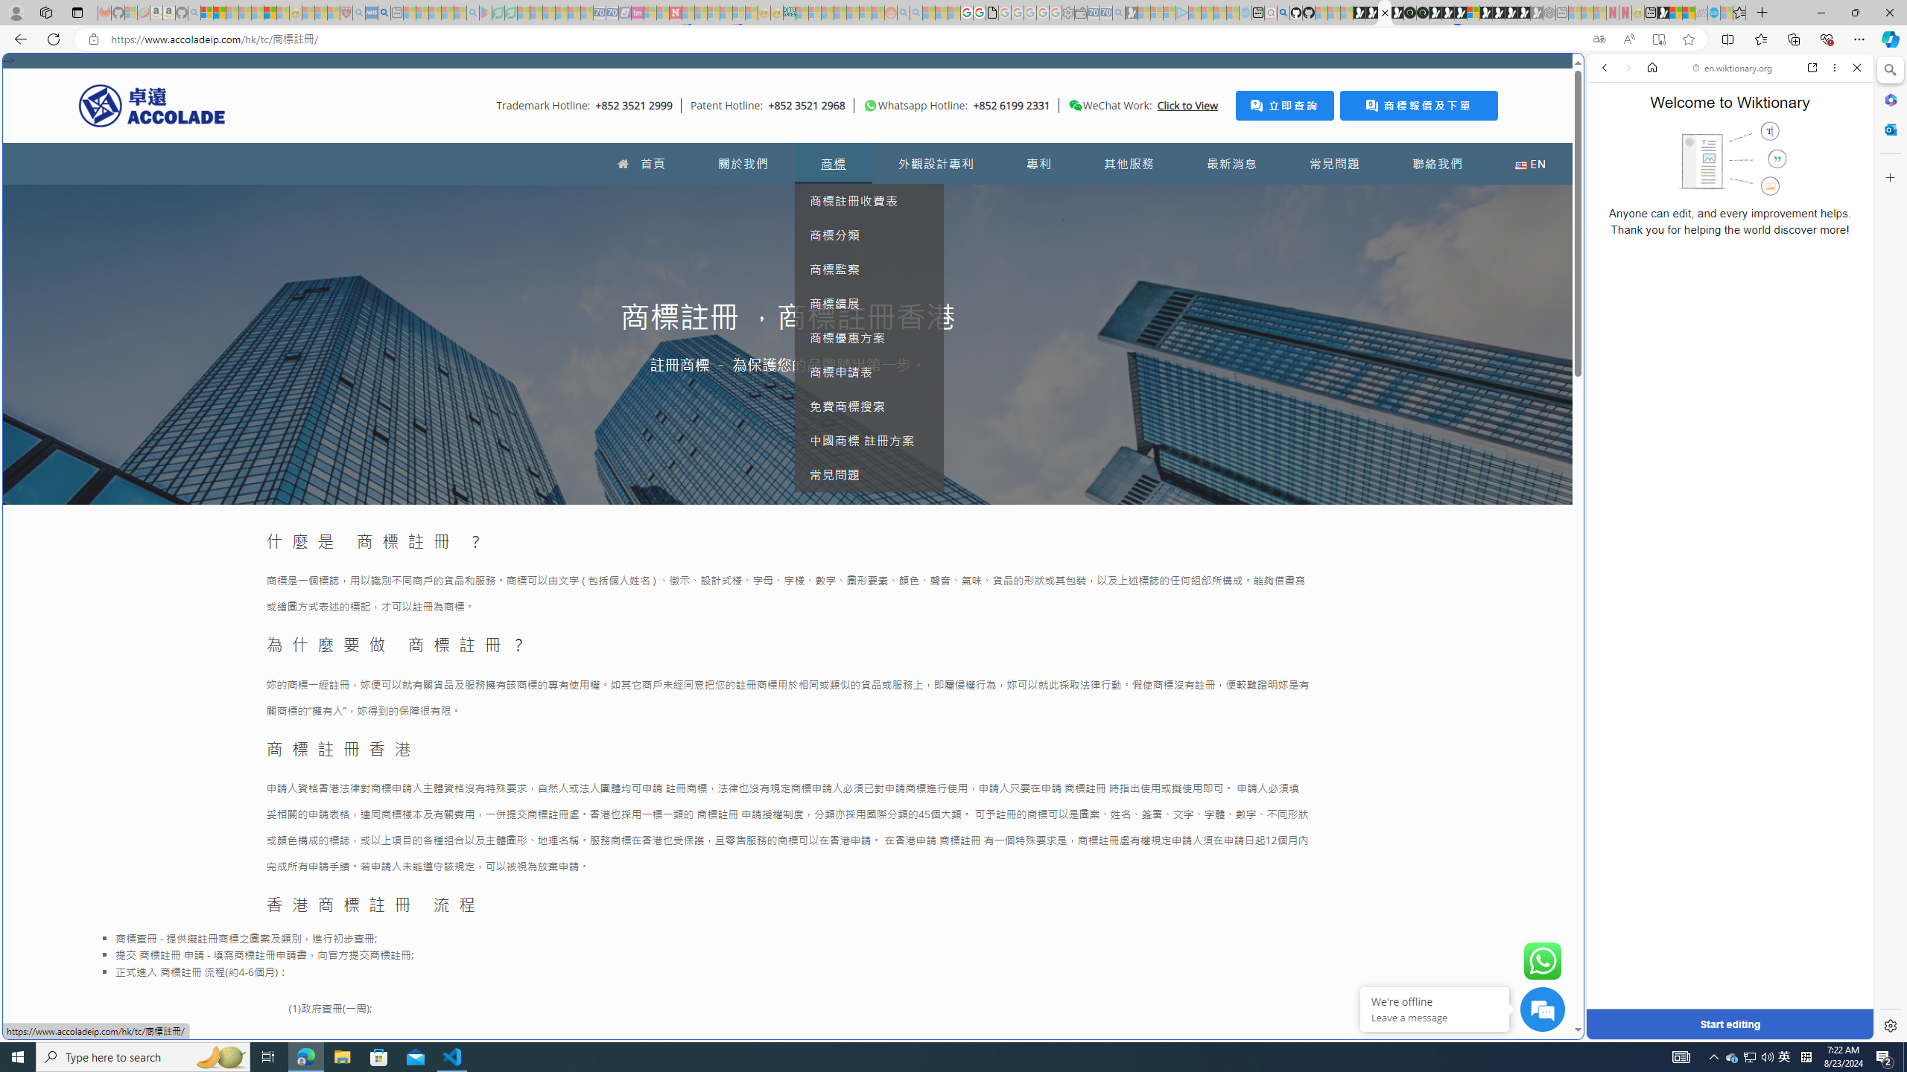 The image size is (1907, 1072). What do you see at coordinates (1704, 170) in the screenshot?
I see `Search Filter, VIDEOS` at bounding box center [1704, 170].